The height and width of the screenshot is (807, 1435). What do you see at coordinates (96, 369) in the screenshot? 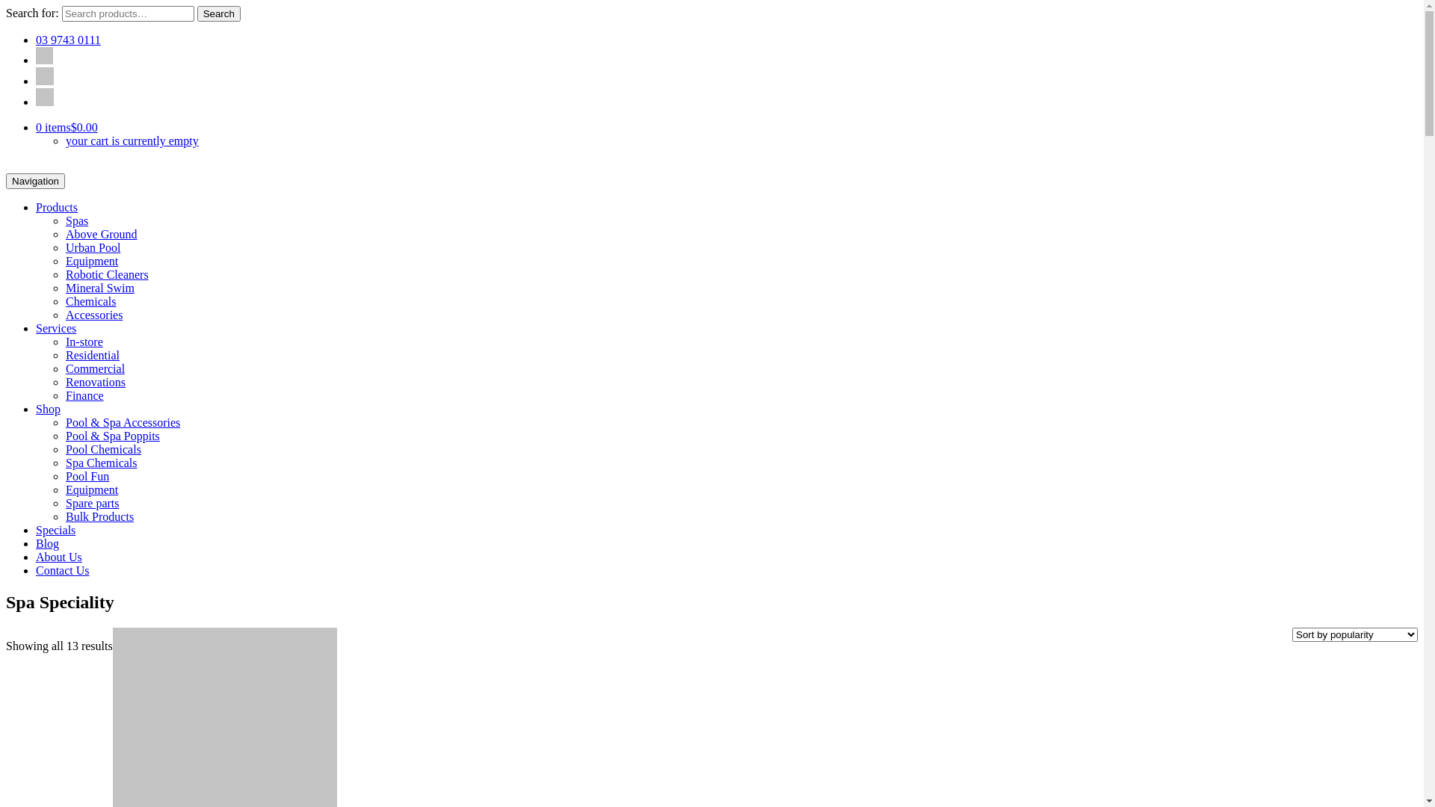
I see `Commercial` at bounding box center [96, 369].